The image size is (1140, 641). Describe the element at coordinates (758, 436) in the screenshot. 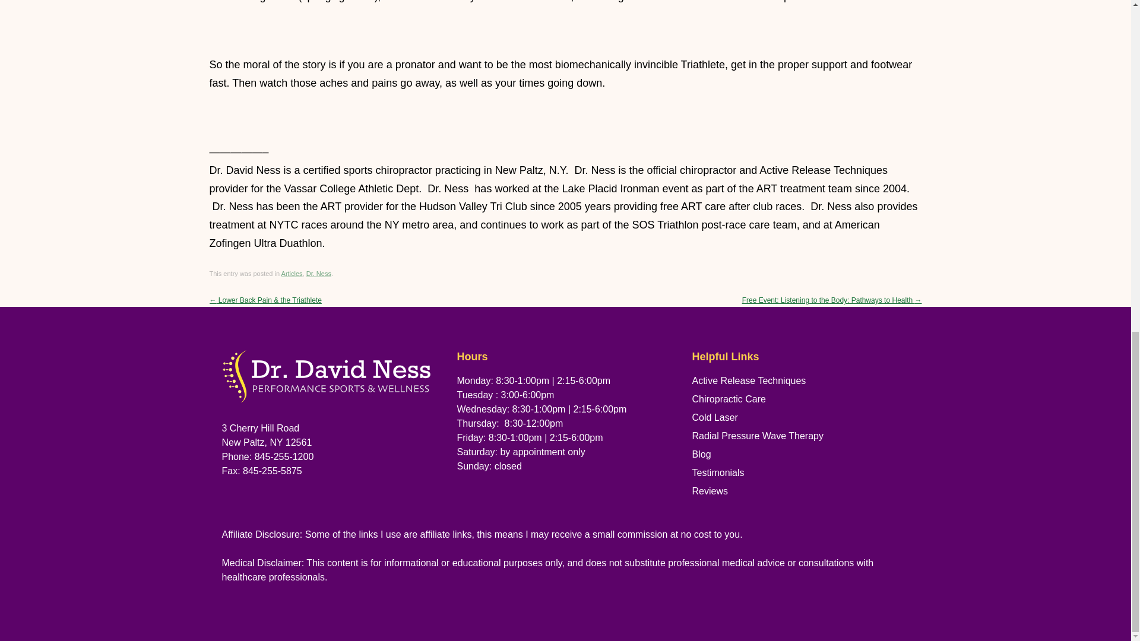

I see `Radial Pressure Wave Therapy` at that location.